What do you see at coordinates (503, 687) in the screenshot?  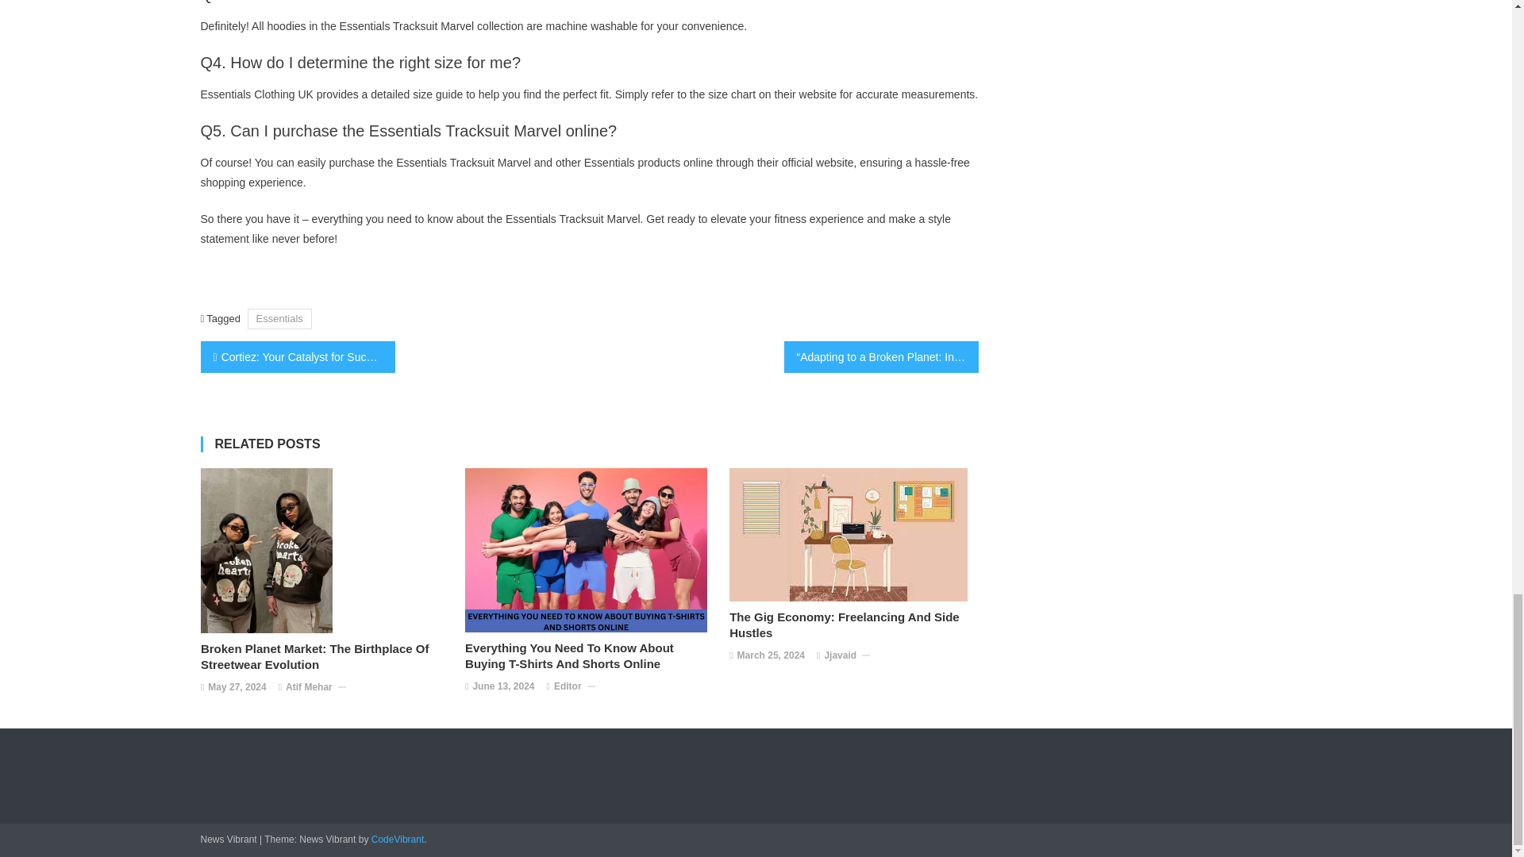 I see `June 13, 2024` at bounding box center [503, 687].